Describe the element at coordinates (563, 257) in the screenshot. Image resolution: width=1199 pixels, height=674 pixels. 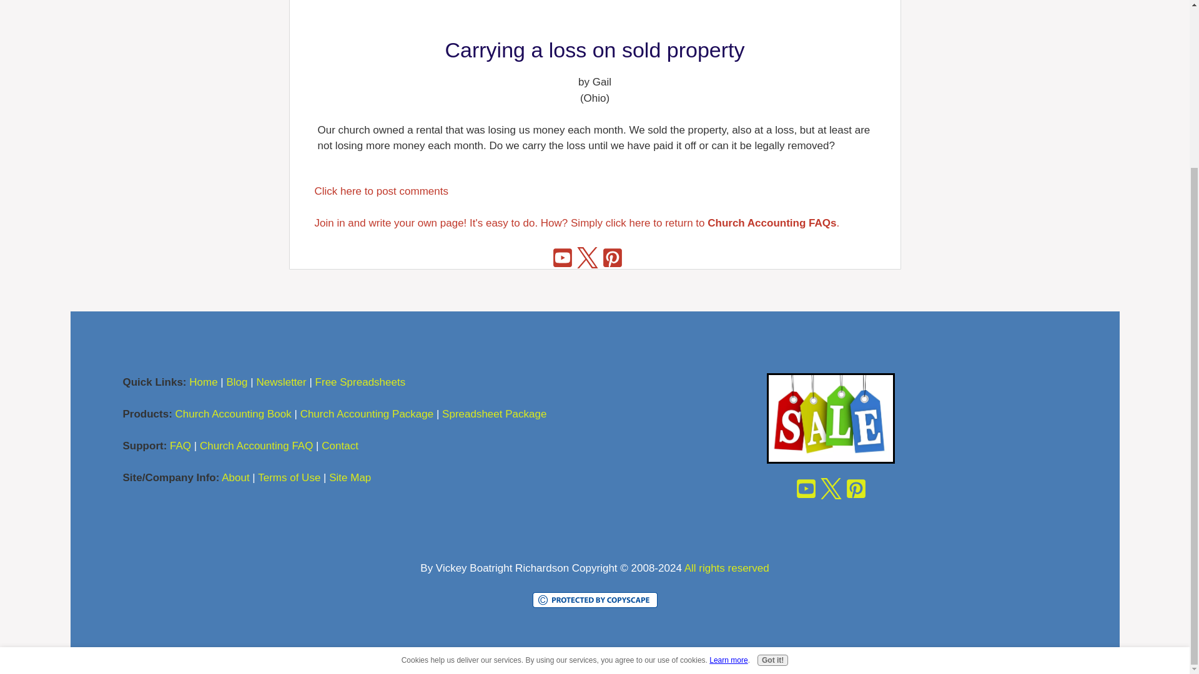
I see `Subscribe to our YouTube Channel` at that location.